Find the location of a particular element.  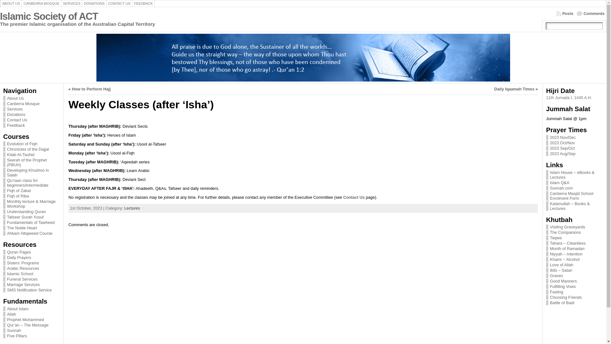

Posts is located at coordinates (565, 14).